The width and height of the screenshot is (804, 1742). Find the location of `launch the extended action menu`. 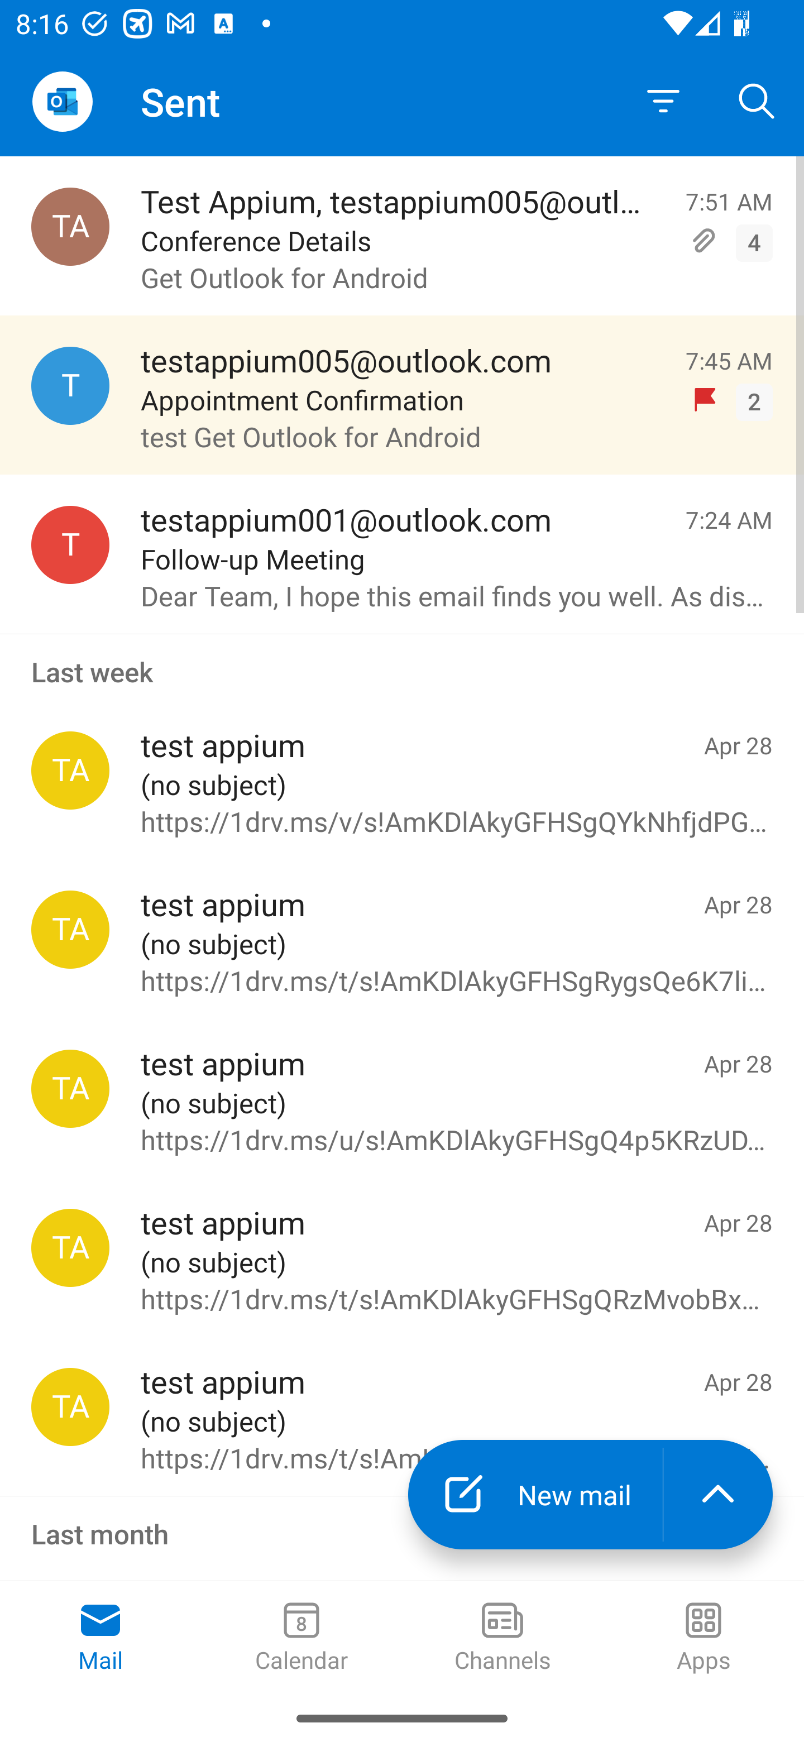

launch the extended action menu is located at coordinates (718, 1494).